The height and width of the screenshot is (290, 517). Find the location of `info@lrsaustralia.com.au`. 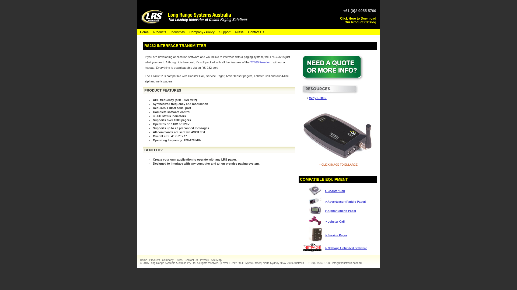

info@lrsaustralia.com.au is located at coordinates (347, 263).